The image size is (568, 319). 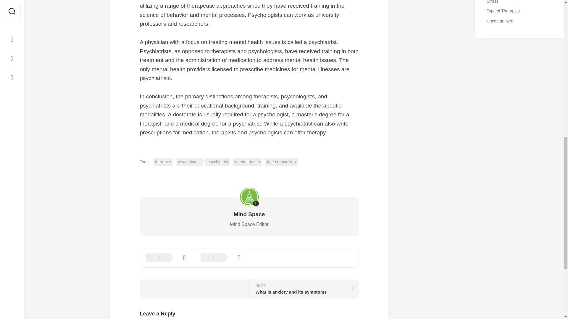 I want to click on psychiatrist, so click(x=247, y=162).